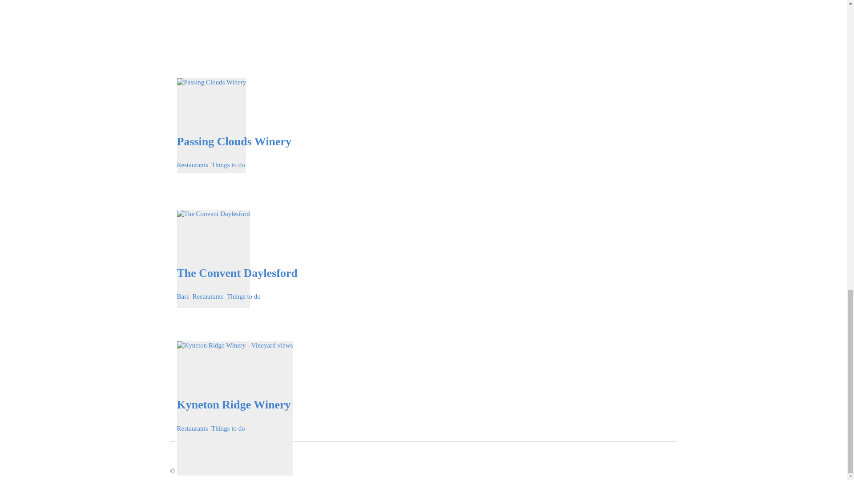 This screenshot has height=480, width=854. Describe the element at coordinates (207, 297) in the screenshot. I see `Restaurants` at that location.